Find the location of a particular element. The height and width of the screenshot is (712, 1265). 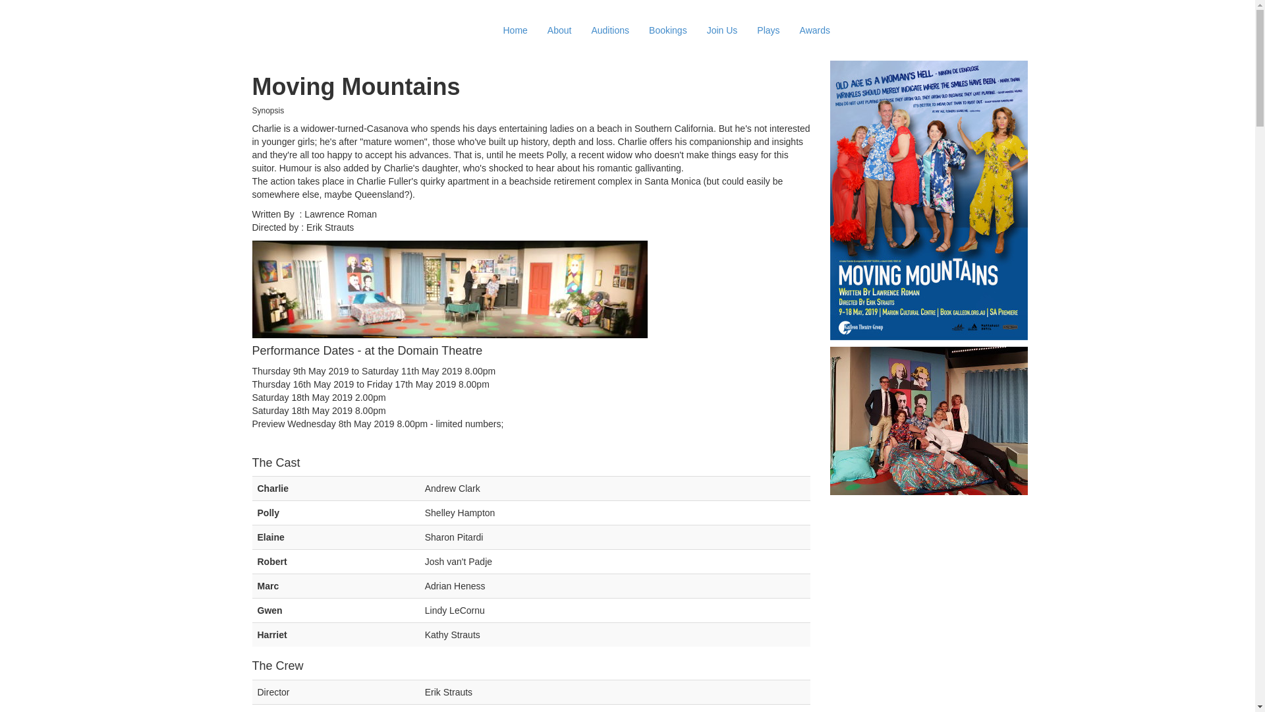

Bookings is located at coordinates (668, 30).